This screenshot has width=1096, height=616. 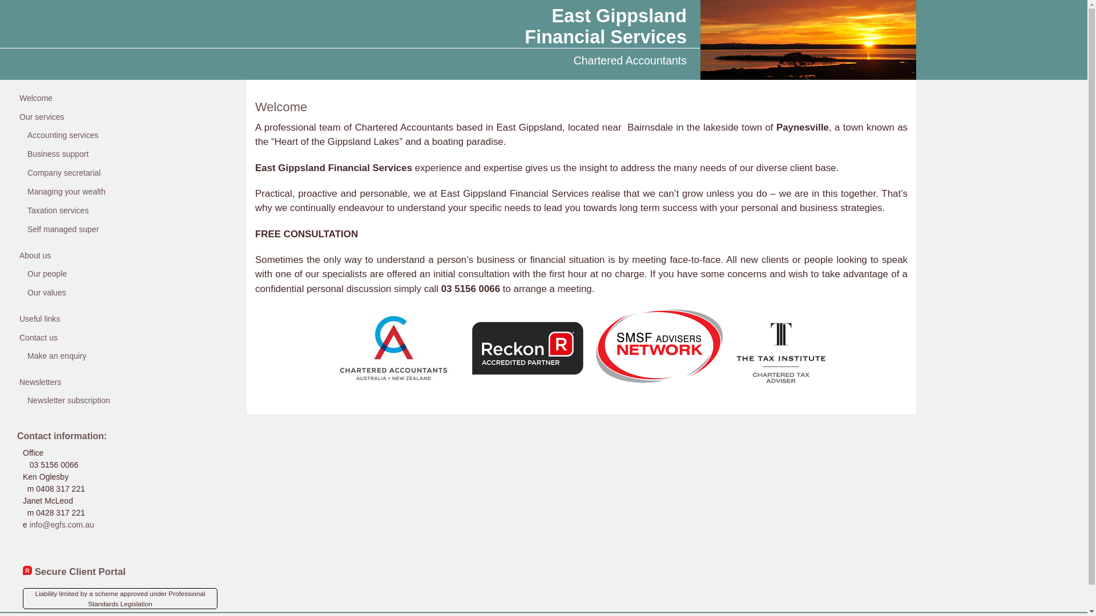 What do you see at coordinates (35, 256) in the screenshot?
I see `About us` at bounding box center [35, 256].